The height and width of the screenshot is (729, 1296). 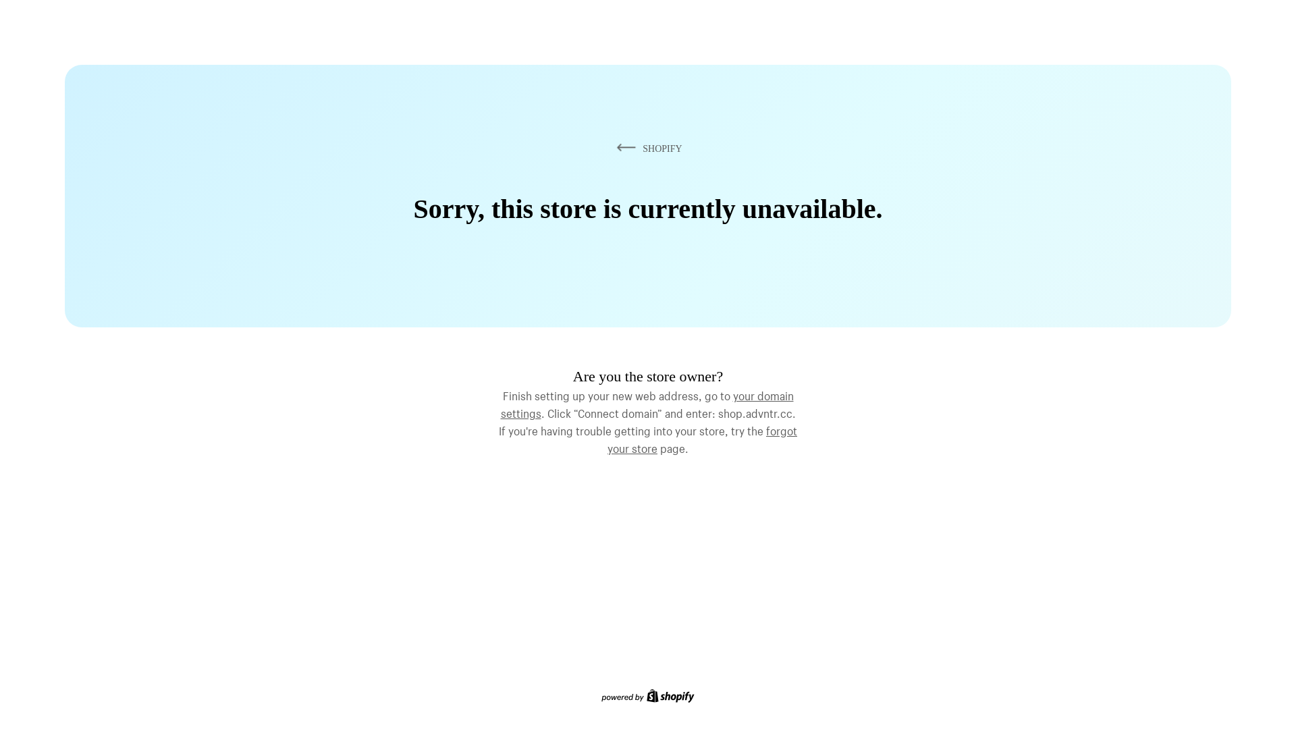 What do you see at coordinates (647, 148) in the screenshot?
I see `SHOPIFY` at bounding box center [647, 148].